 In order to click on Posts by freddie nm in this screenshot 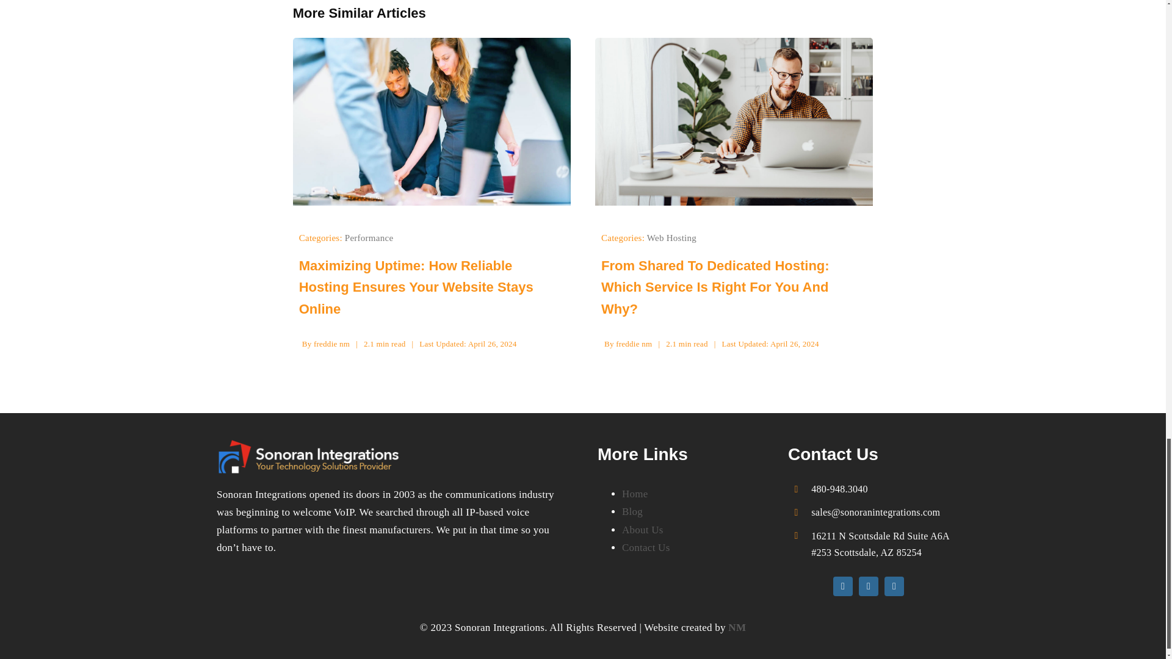, I will do `click(634, 344)`.